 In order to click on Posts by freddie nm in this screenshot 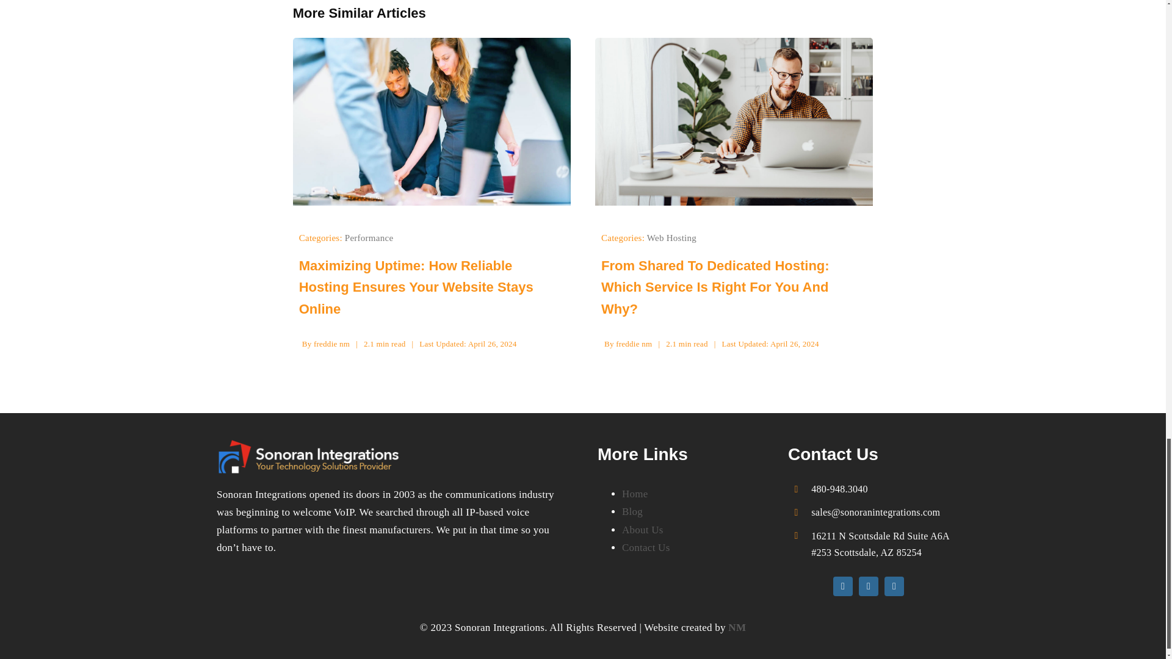, I will do `click(634, 344)`.